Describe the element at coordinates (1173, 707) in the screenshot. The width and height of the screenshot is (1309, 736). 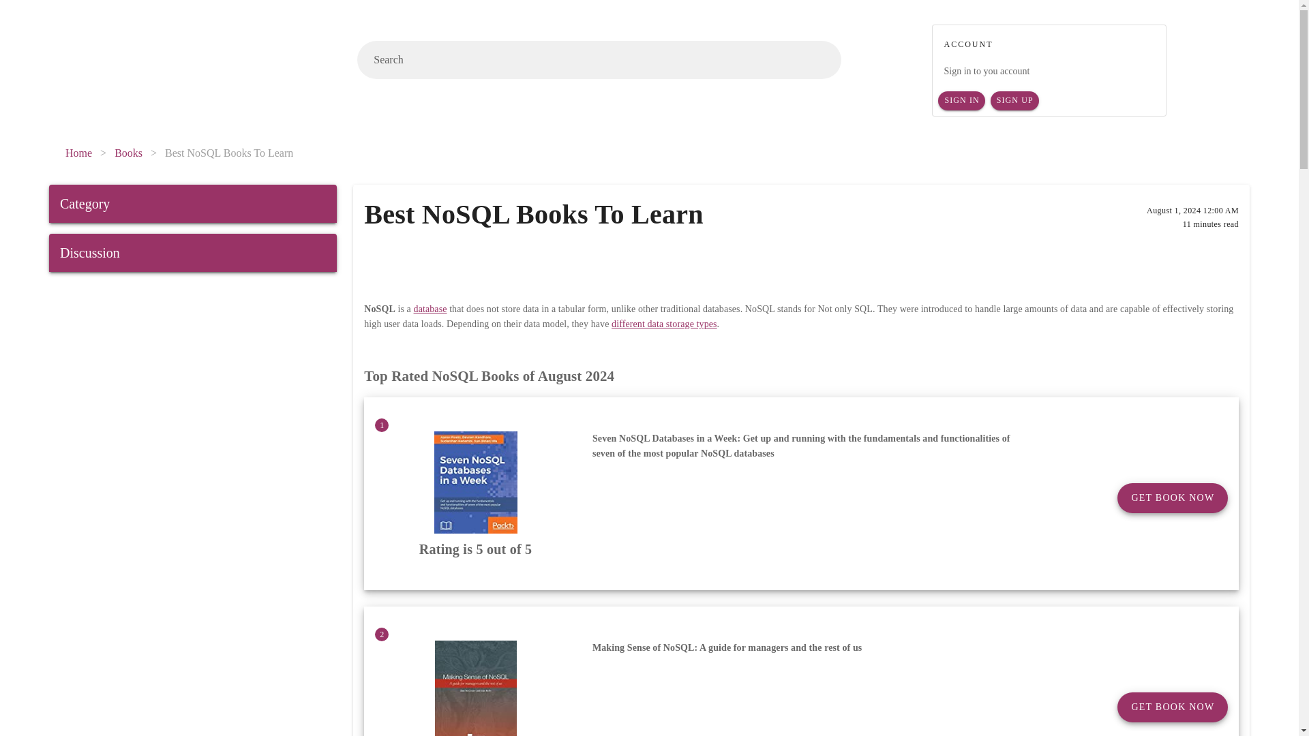
I see `GET BOOK NOW` at that location.